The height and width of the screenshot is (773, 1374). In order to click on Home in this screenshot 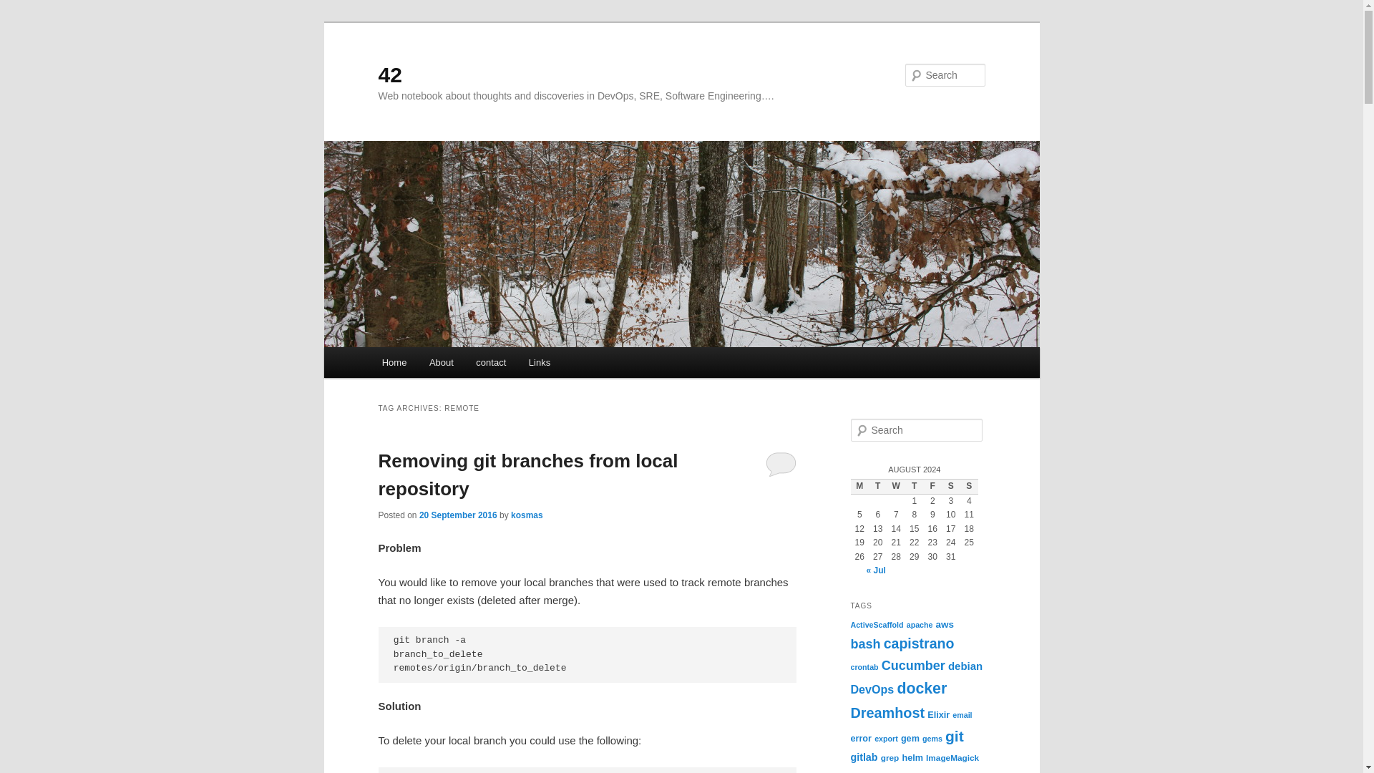, I will do `click(394, 362)`.